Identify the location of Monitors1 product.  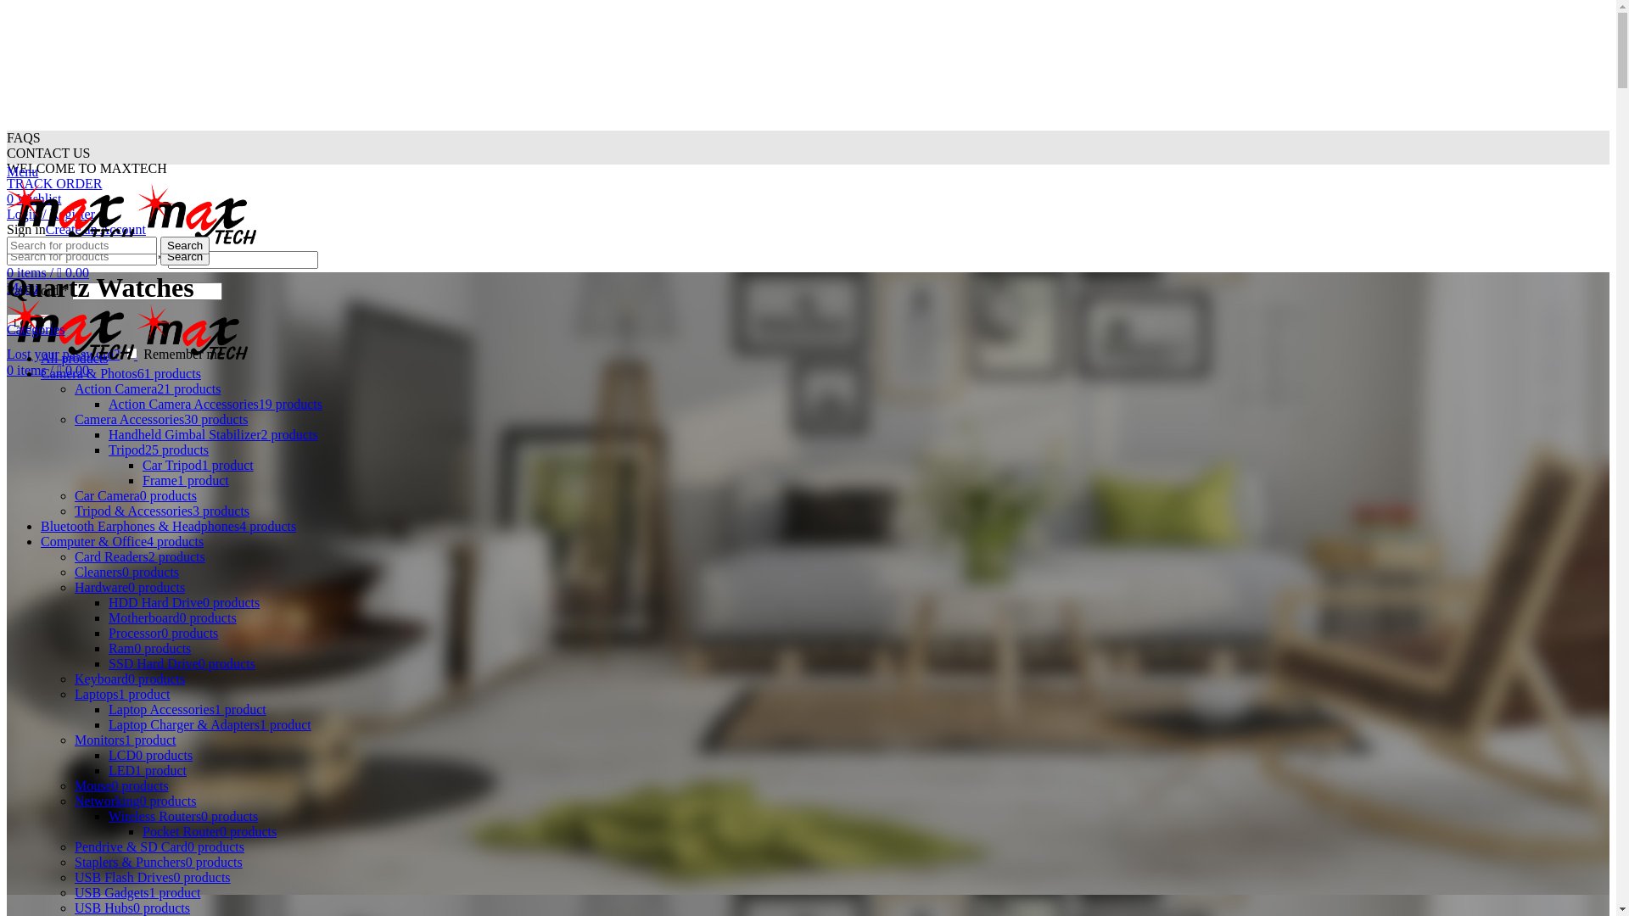
(126, 740).